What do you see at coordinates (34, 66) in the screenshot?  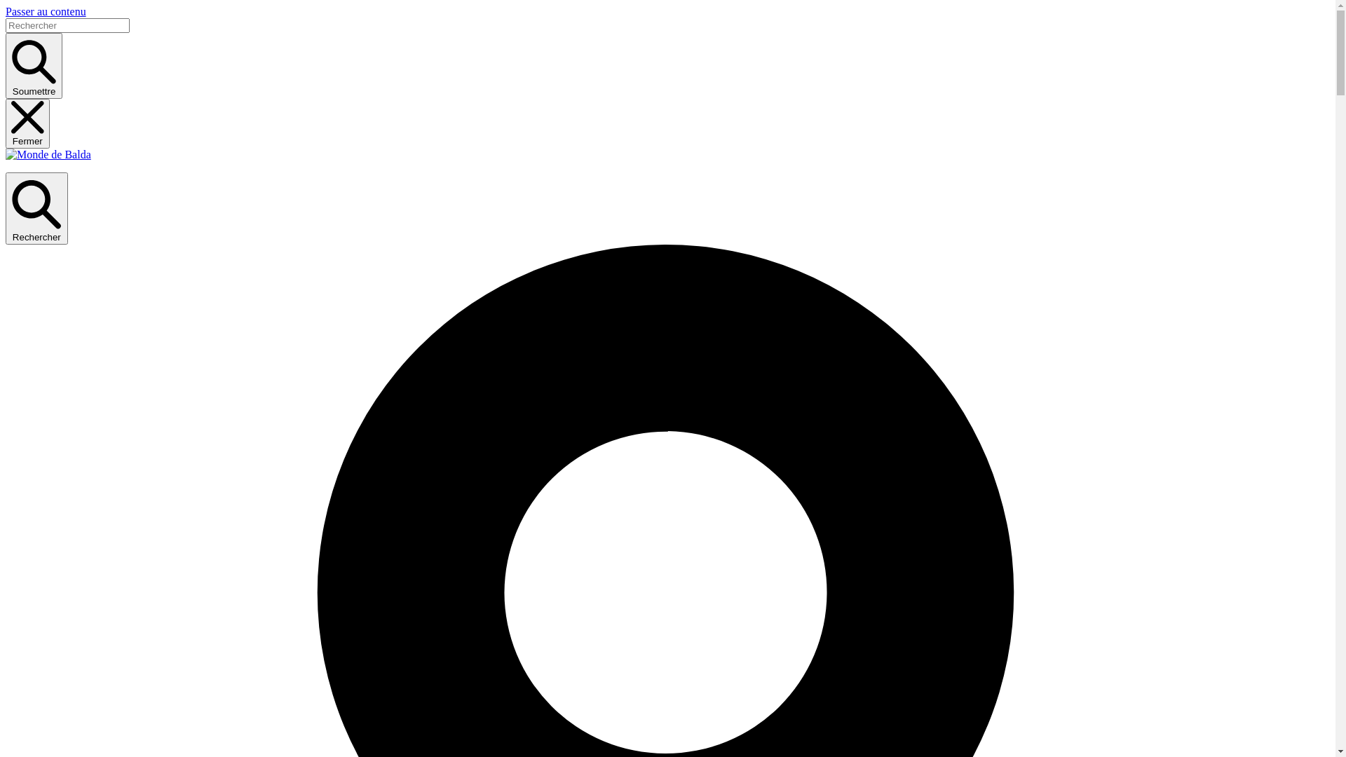 I see `Soumettre` at bounding box center [34, 66].